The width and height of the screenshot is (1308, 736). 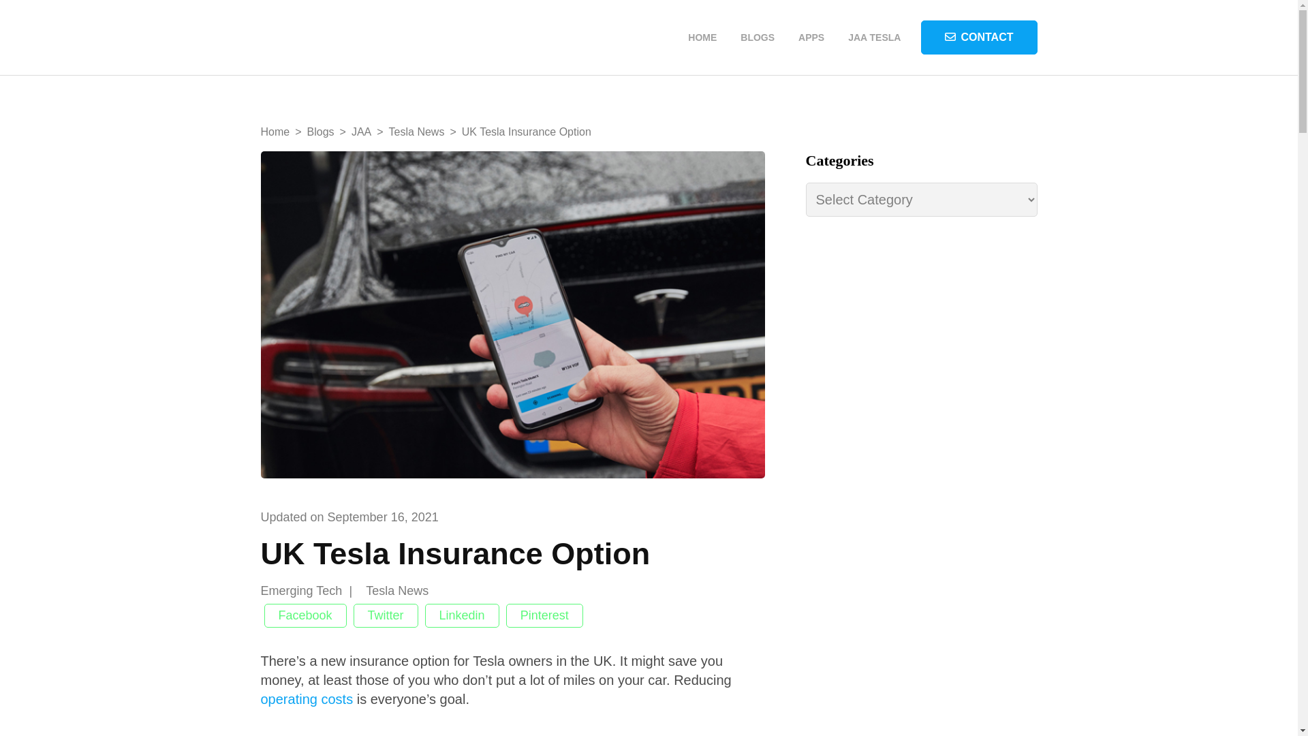 What do you see at coordinates (307, 699) in the screenshot?
I see `operating costs` at bounding box center [307, 699].